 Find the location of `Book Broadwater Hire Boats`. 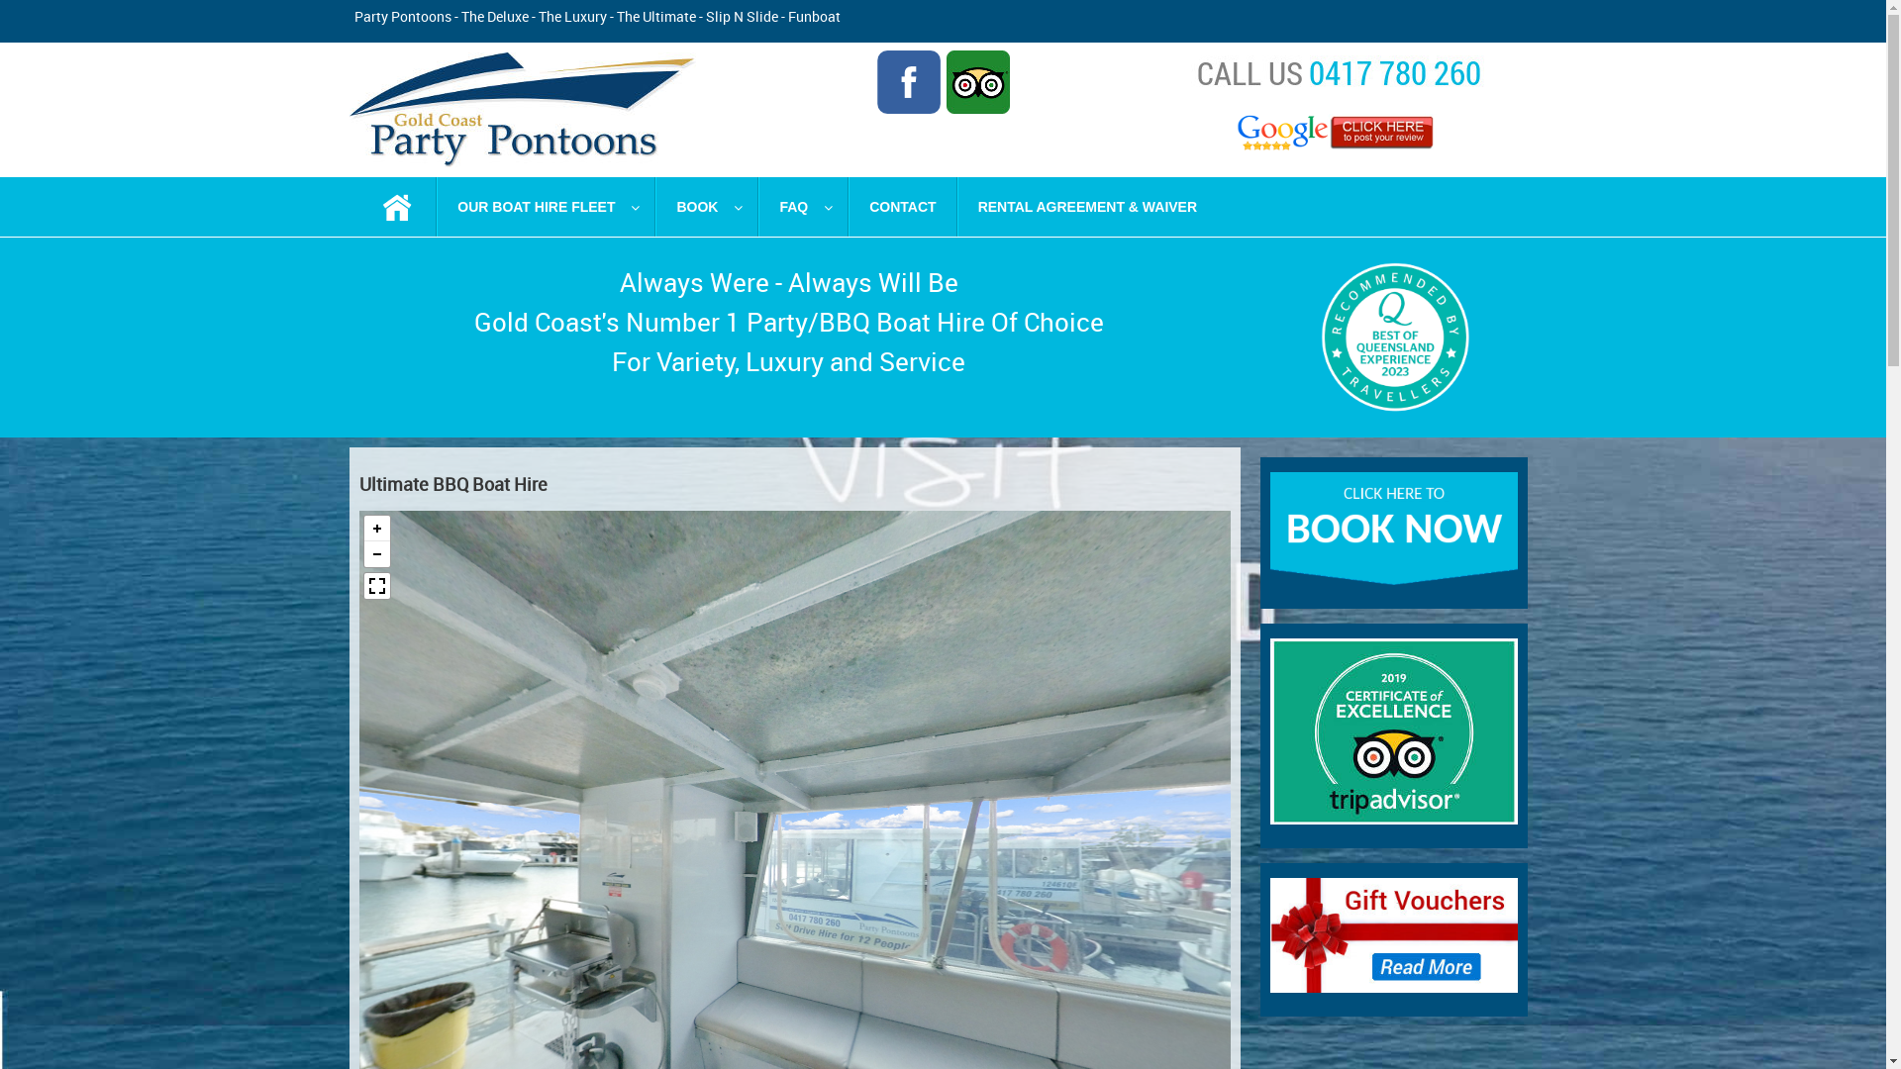

Book Broadwater Hire Boats is located at coordinates (1393, 529).